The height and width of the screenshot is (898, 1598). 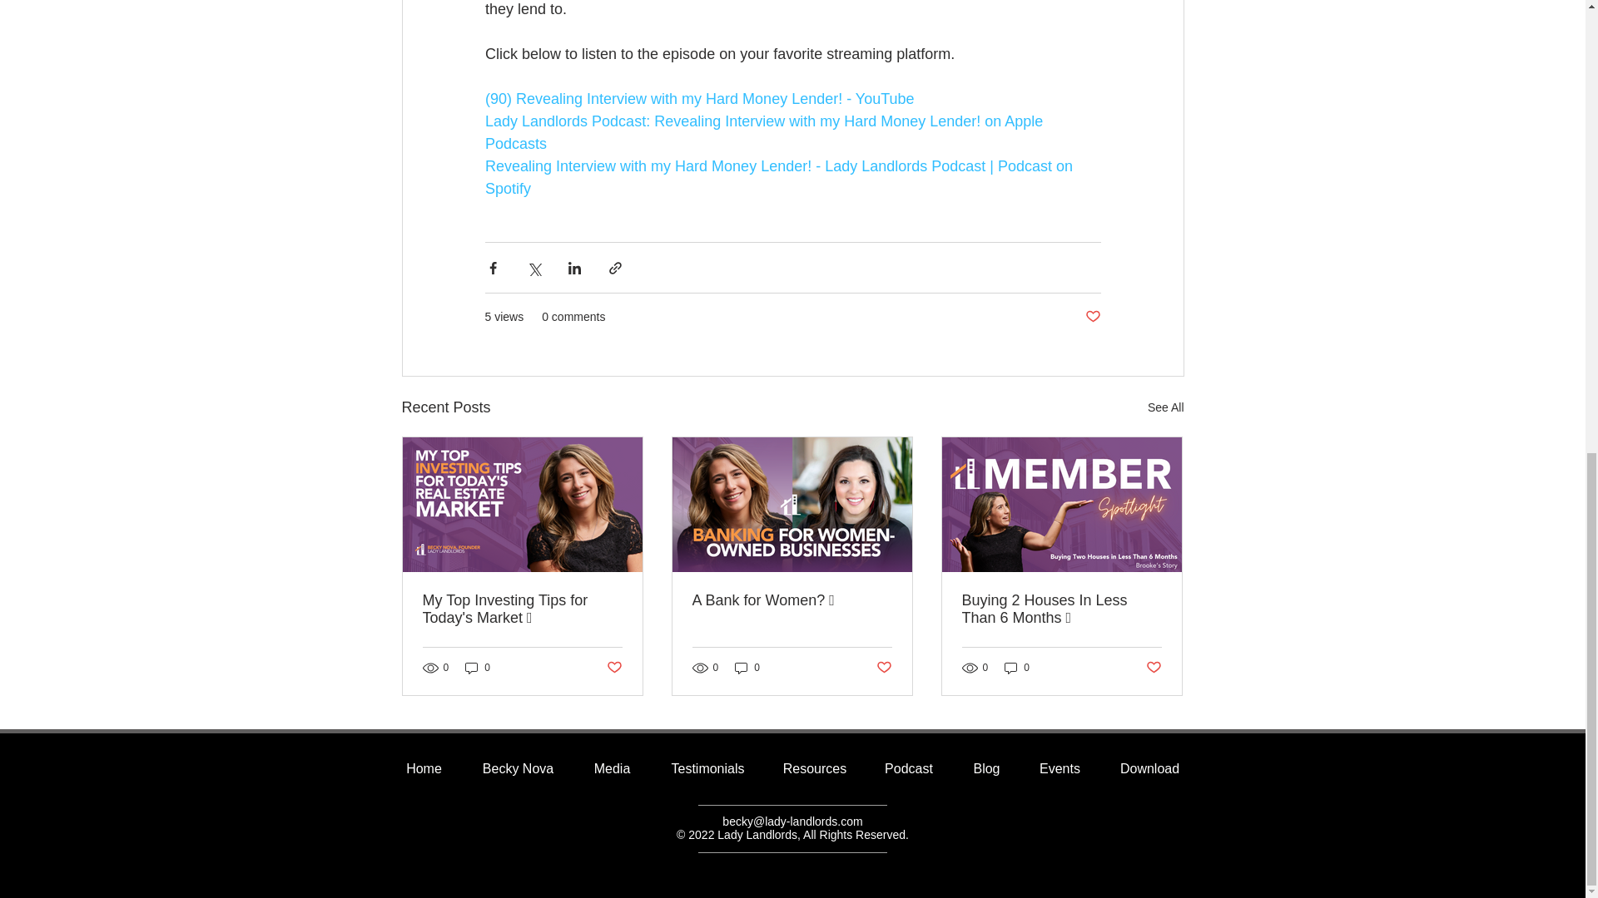 I want to click on Post not marked as liked, so click(x=613, y=668).